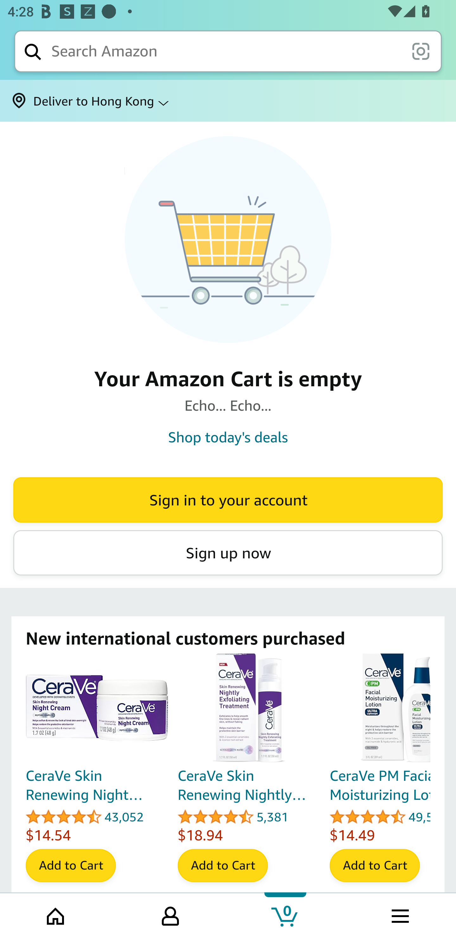 Image resolution: width=456 pixels, height=938 pixels. I want to click on Browse menu Tab 4 of 4, so click(399, 915).